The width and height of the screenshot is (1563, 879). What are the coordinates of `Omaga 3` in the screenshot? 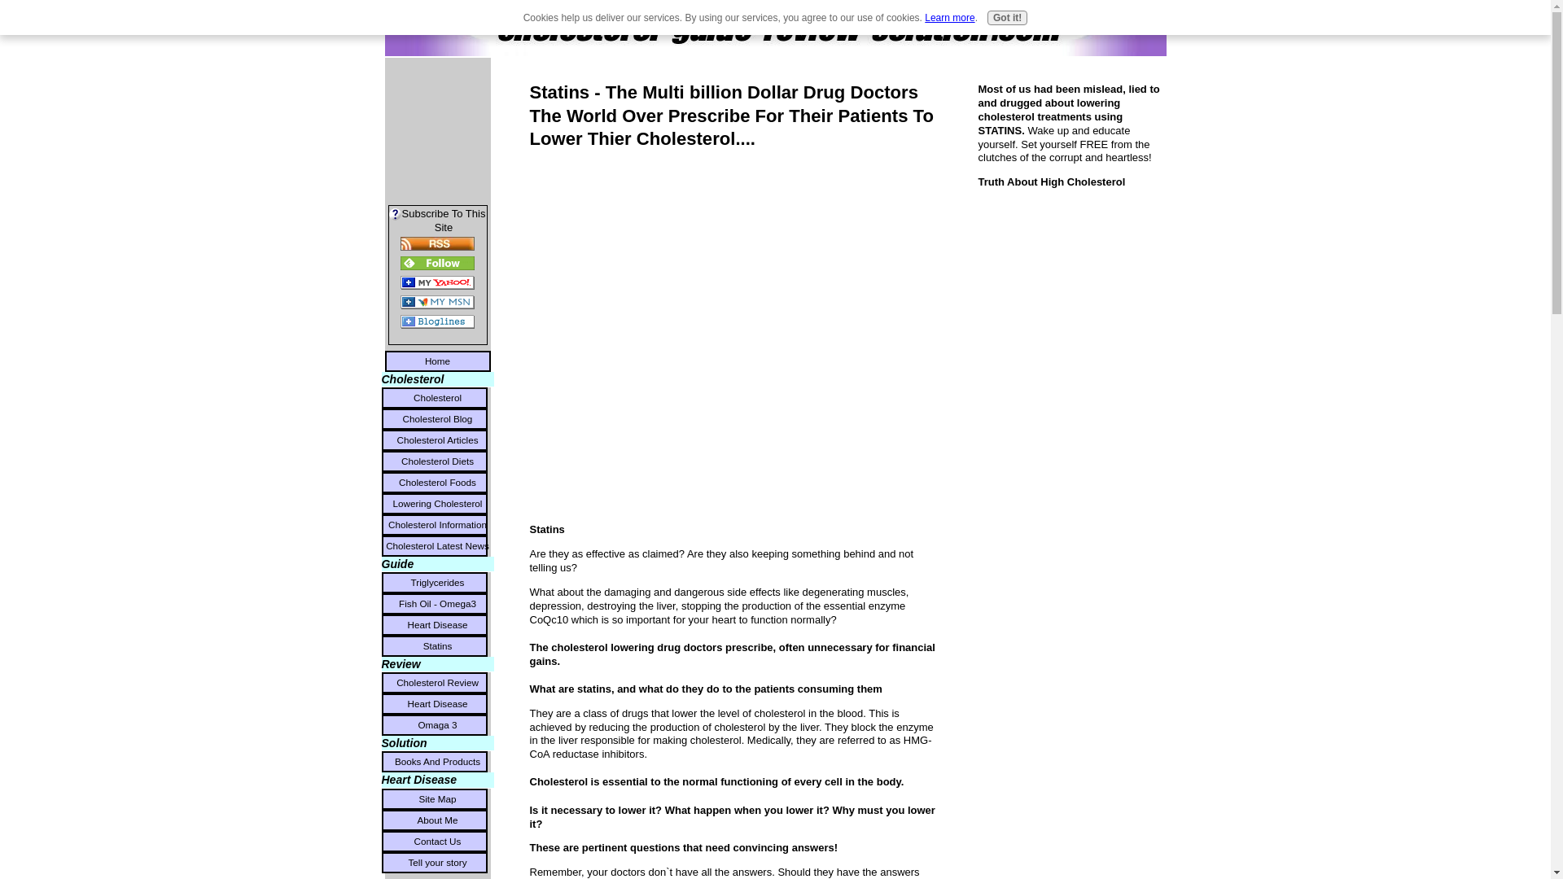 It's located at (437, 724).